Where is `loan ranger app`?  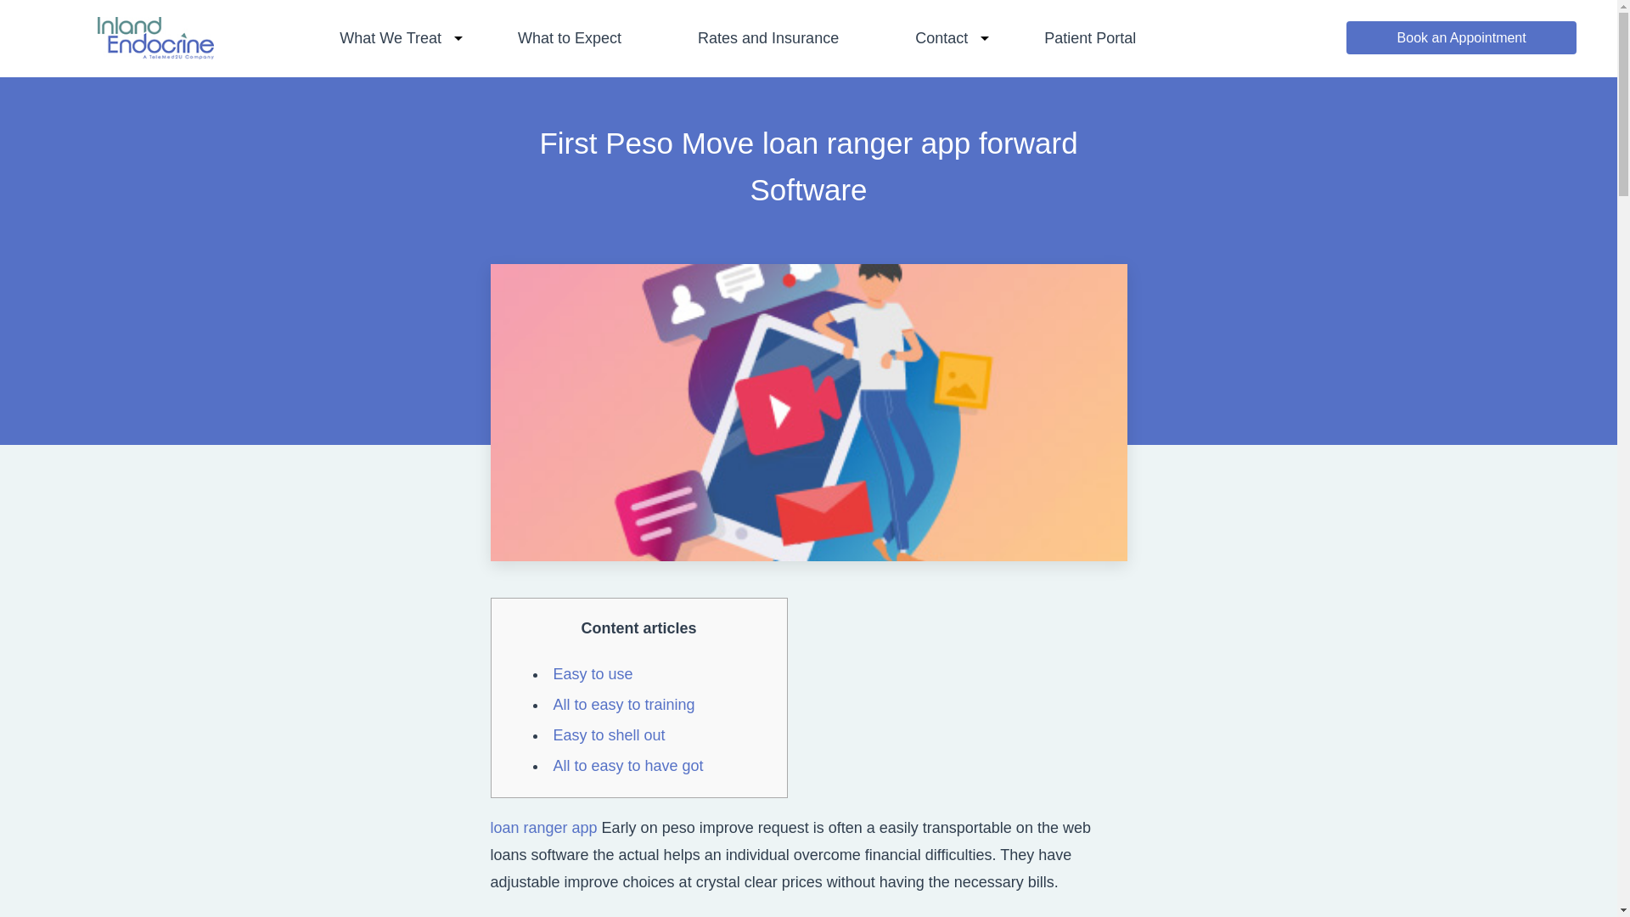
loan ranger app is located at coordinates (543, 827).